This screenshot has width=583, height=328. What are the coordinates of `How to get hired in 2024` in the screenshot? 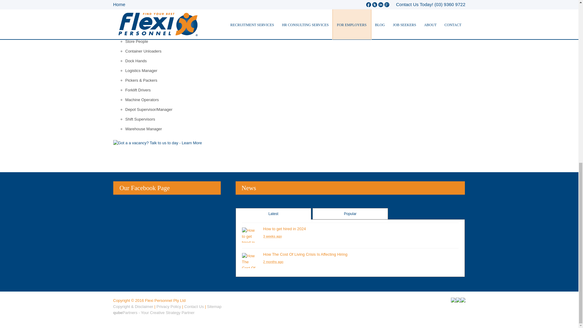 It's located at (249, 235).